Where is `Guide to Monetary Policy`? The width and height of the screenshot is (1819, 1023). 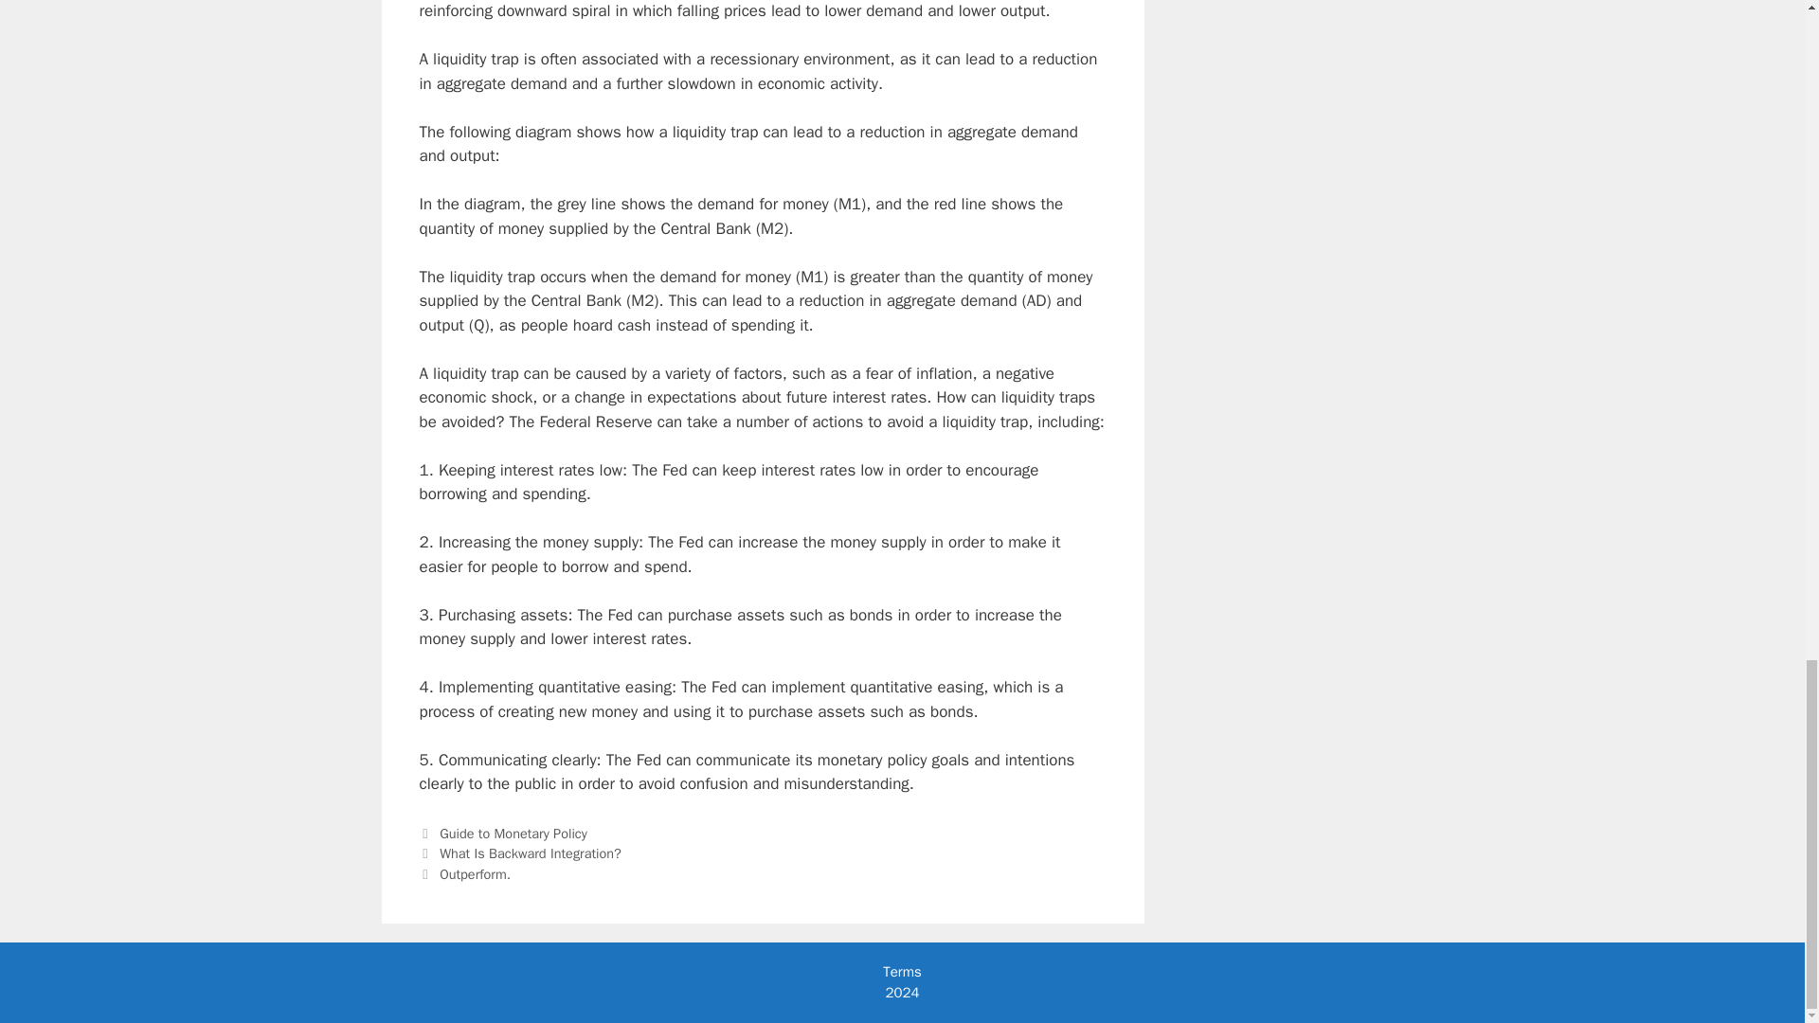 Guide to Monetary Policy is located at coordinates (513, 833).